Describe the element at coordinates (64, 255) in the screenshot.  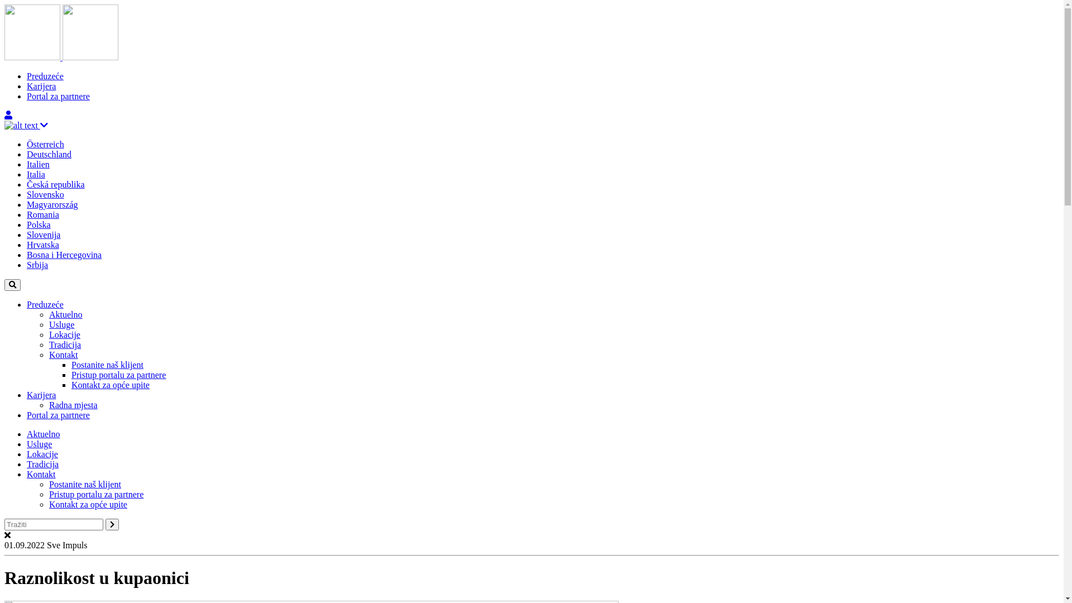
I see `Bosna i Hercegovina` at that location.